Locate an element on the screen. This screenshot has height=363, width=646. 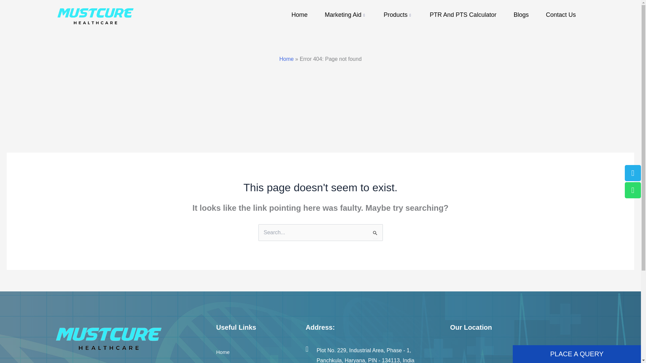
Home is located at coordinates (222, 352).